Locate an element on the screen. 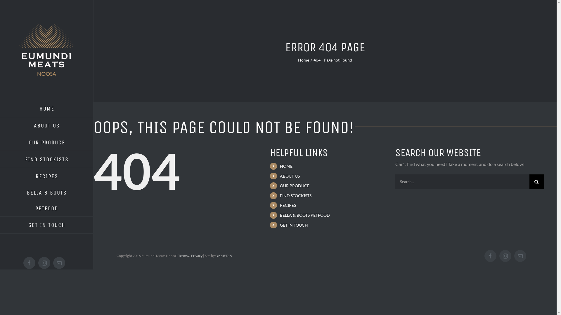  ABOUT US is located at coordinates (290, 176).